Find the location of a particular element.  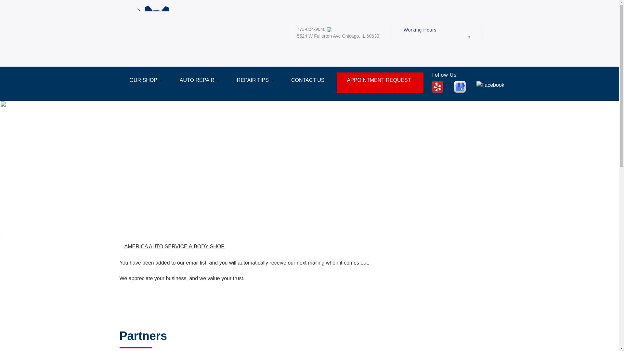

AUTO REPAIR is located at coordinates (198, 83).